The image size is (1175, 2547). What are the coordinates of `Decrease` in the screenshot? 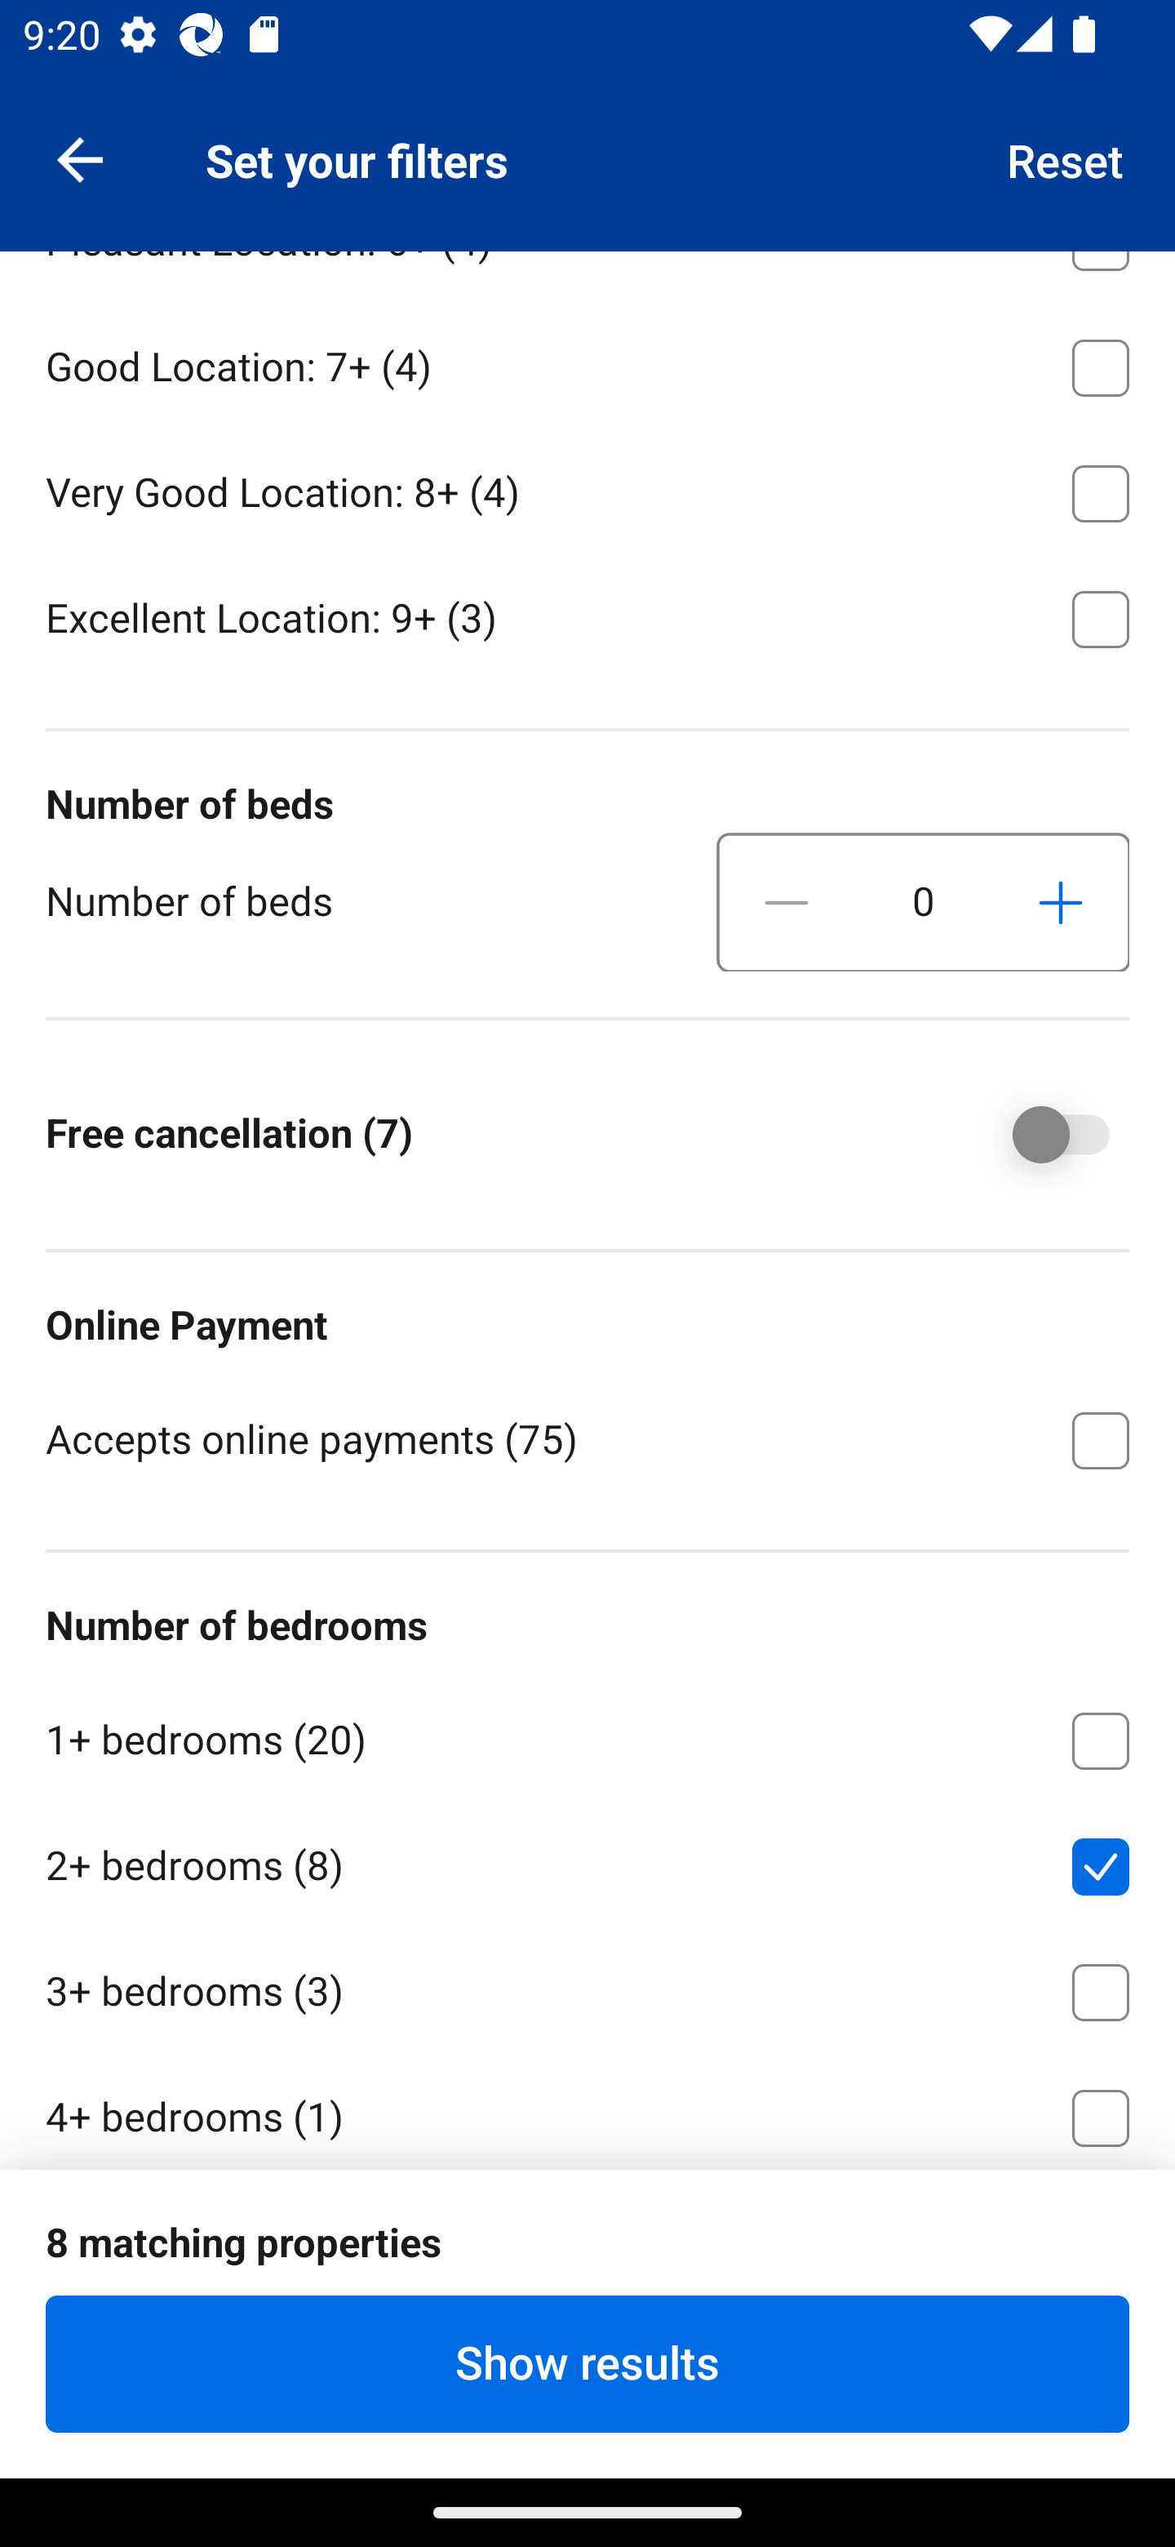 It's located at (787, 903).